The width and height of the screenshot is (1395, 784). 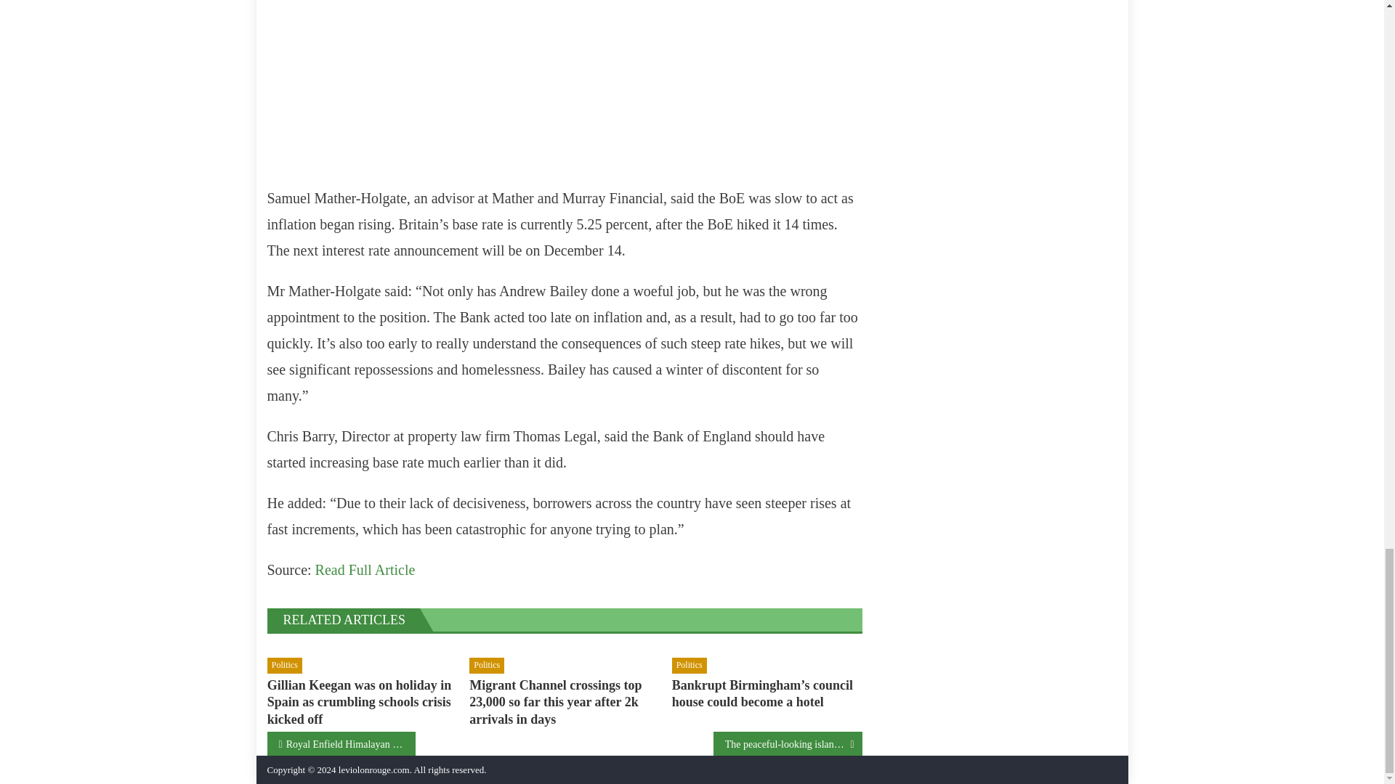 I want to click on Read Full Article, so click(x=365, y=569).